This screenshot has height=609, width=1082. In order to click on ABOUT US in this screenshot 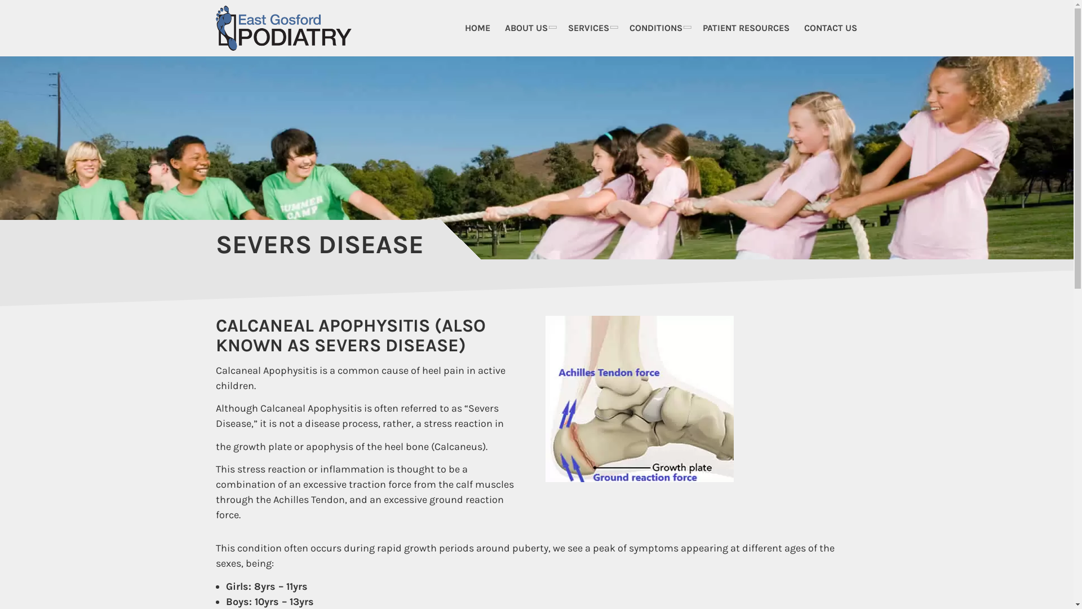, I will do `click(529, 28)`.